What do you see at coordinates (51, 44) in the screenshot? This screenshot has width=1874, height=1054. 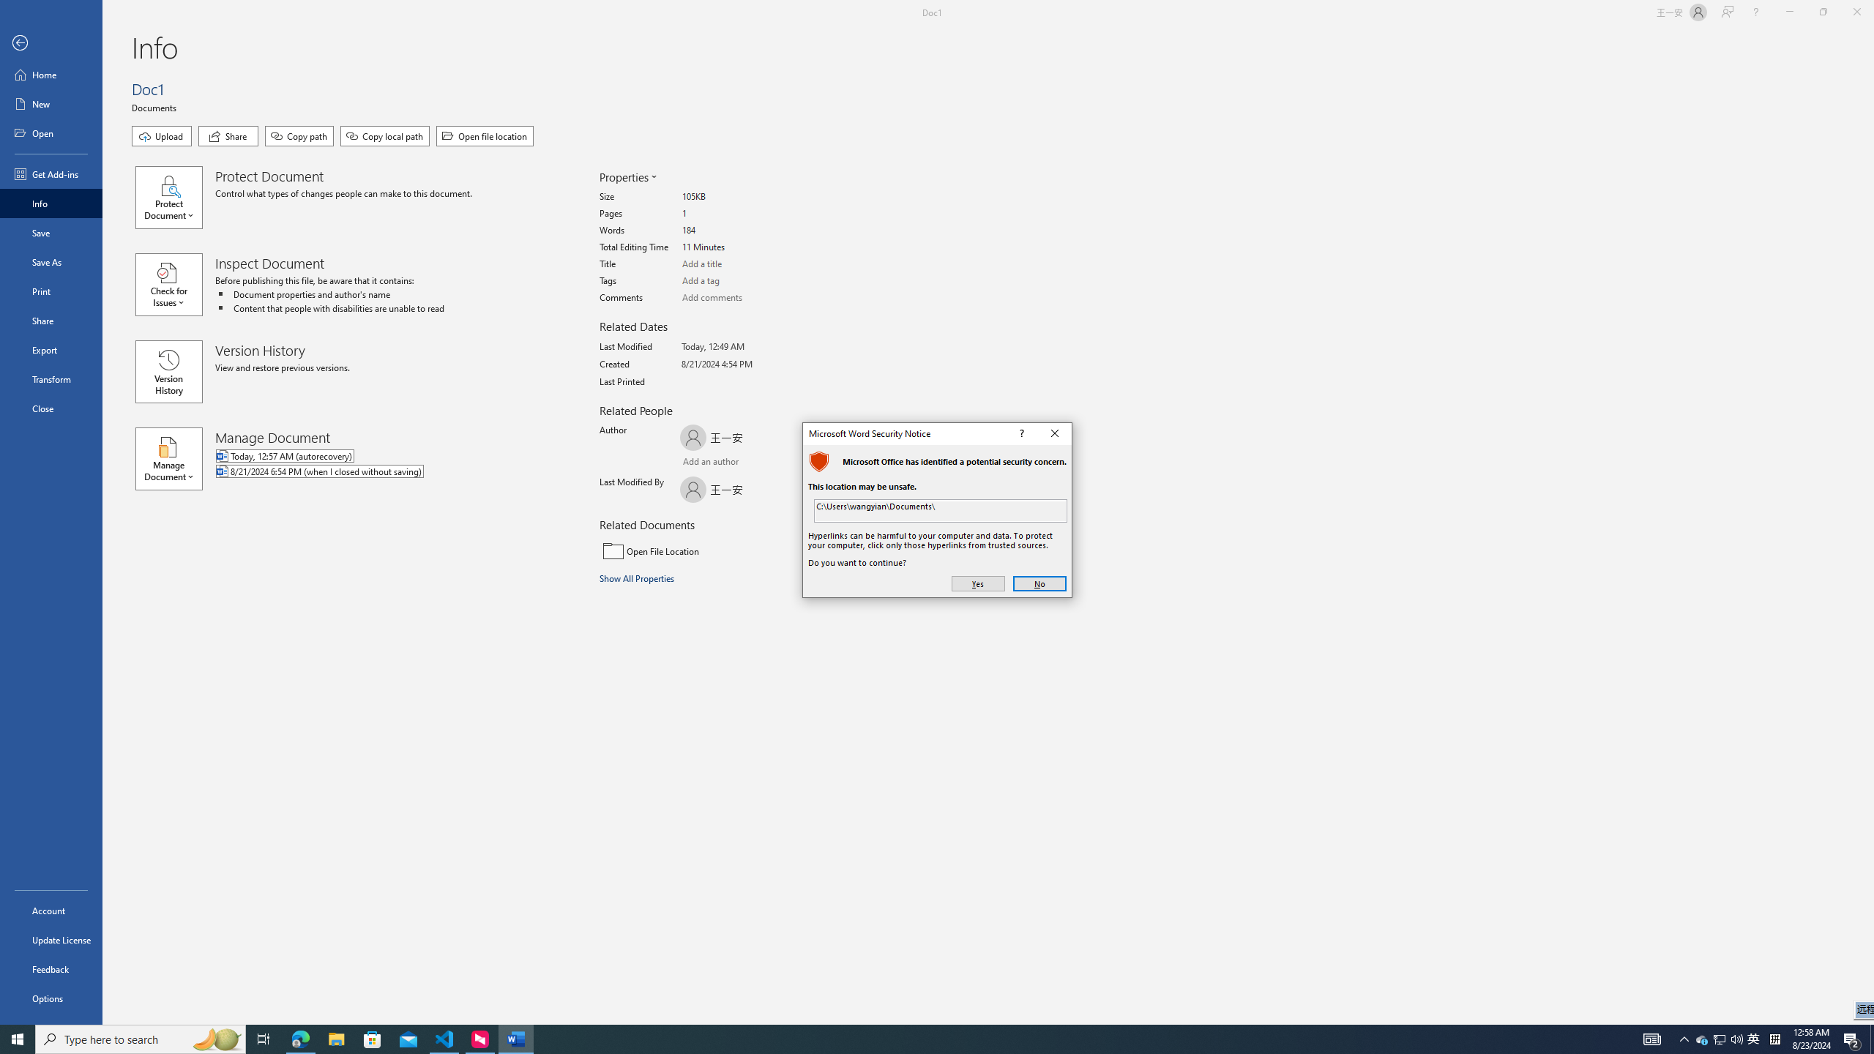 I see `Back` at bounding box center [51, 44].